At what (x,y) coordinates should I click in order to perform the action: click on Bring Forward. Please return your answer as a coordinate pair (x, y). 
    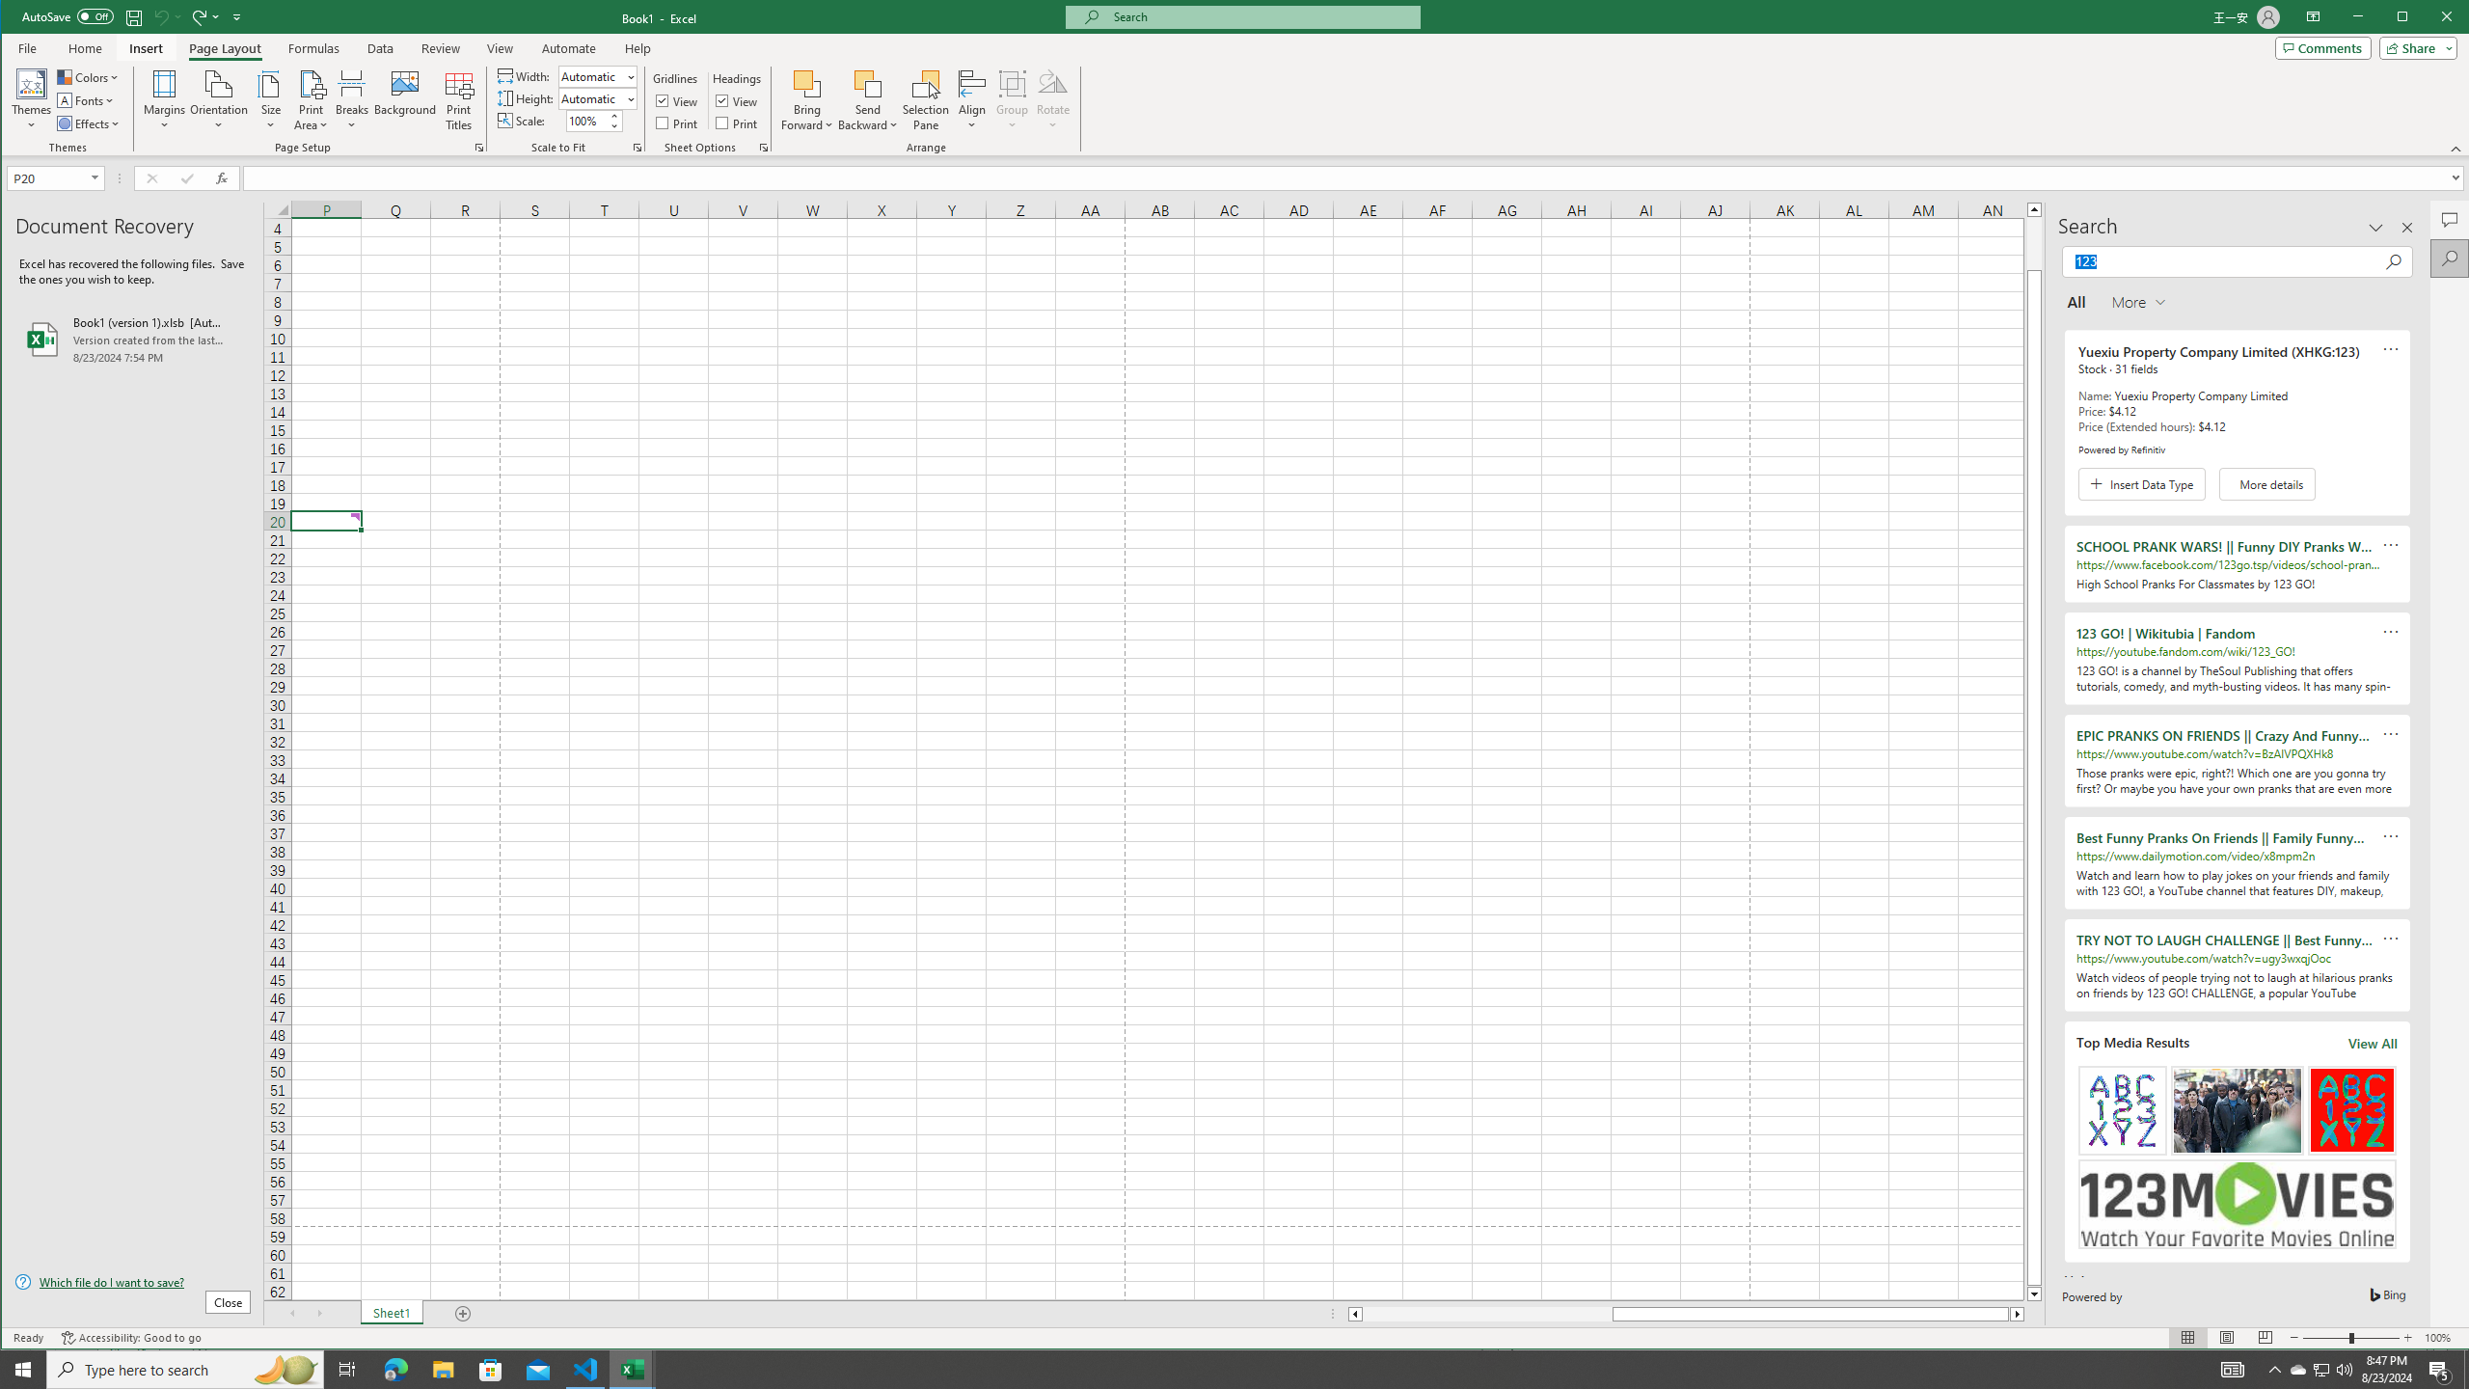
    Looking at the image, I should click on (808, 100).